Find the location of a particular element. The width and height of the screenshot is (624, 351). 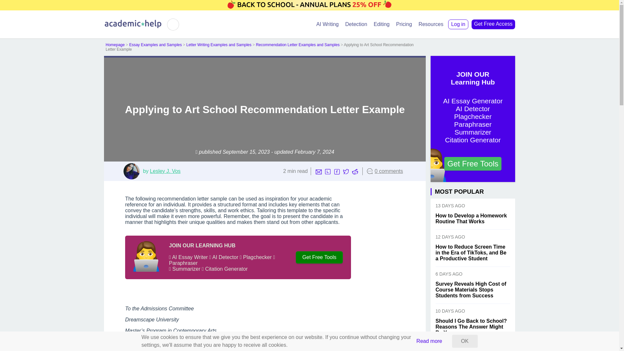

AcademicHelp.net is located at coordinates (133, 27).